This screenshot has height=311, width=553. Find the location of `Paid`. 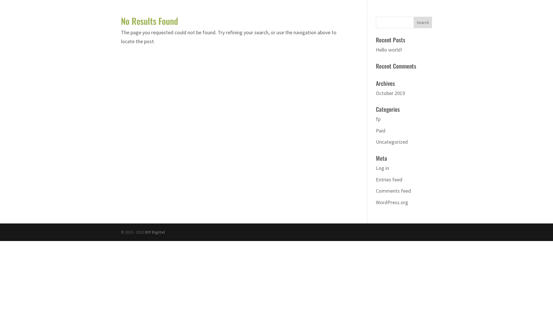

Paid is located at coordinates (381, 131).